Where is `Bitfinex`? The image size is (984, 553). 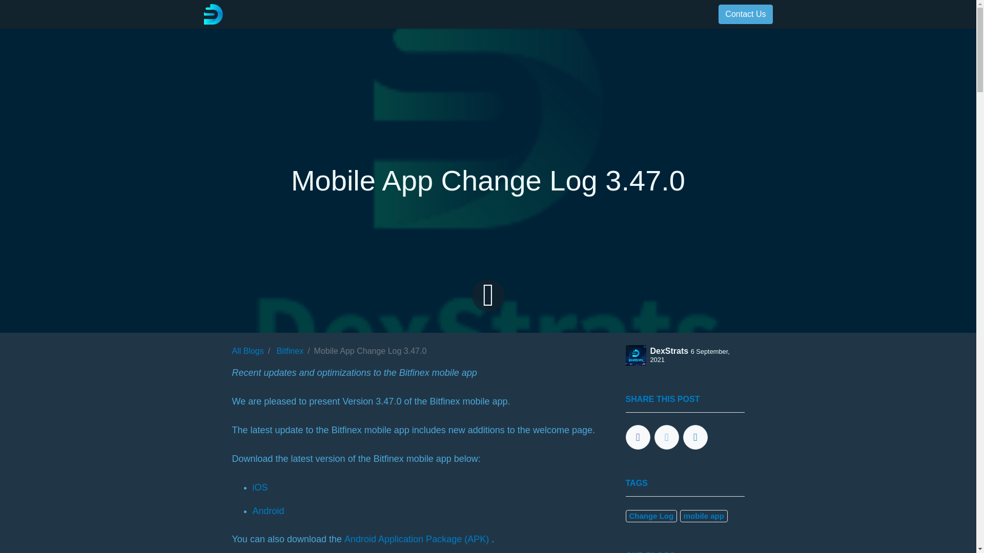
Bitfinex is located at coordinates (290, 351).